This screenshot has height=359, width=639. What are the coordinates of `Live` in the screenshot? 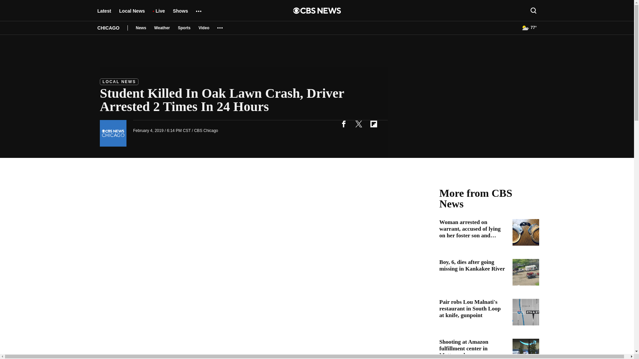 It's located at (160, 14).